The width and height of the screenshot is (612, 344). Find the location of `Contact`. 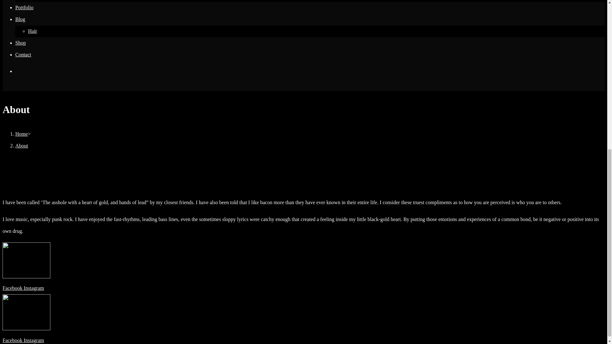

Contact is located at coordinates (23, 55).